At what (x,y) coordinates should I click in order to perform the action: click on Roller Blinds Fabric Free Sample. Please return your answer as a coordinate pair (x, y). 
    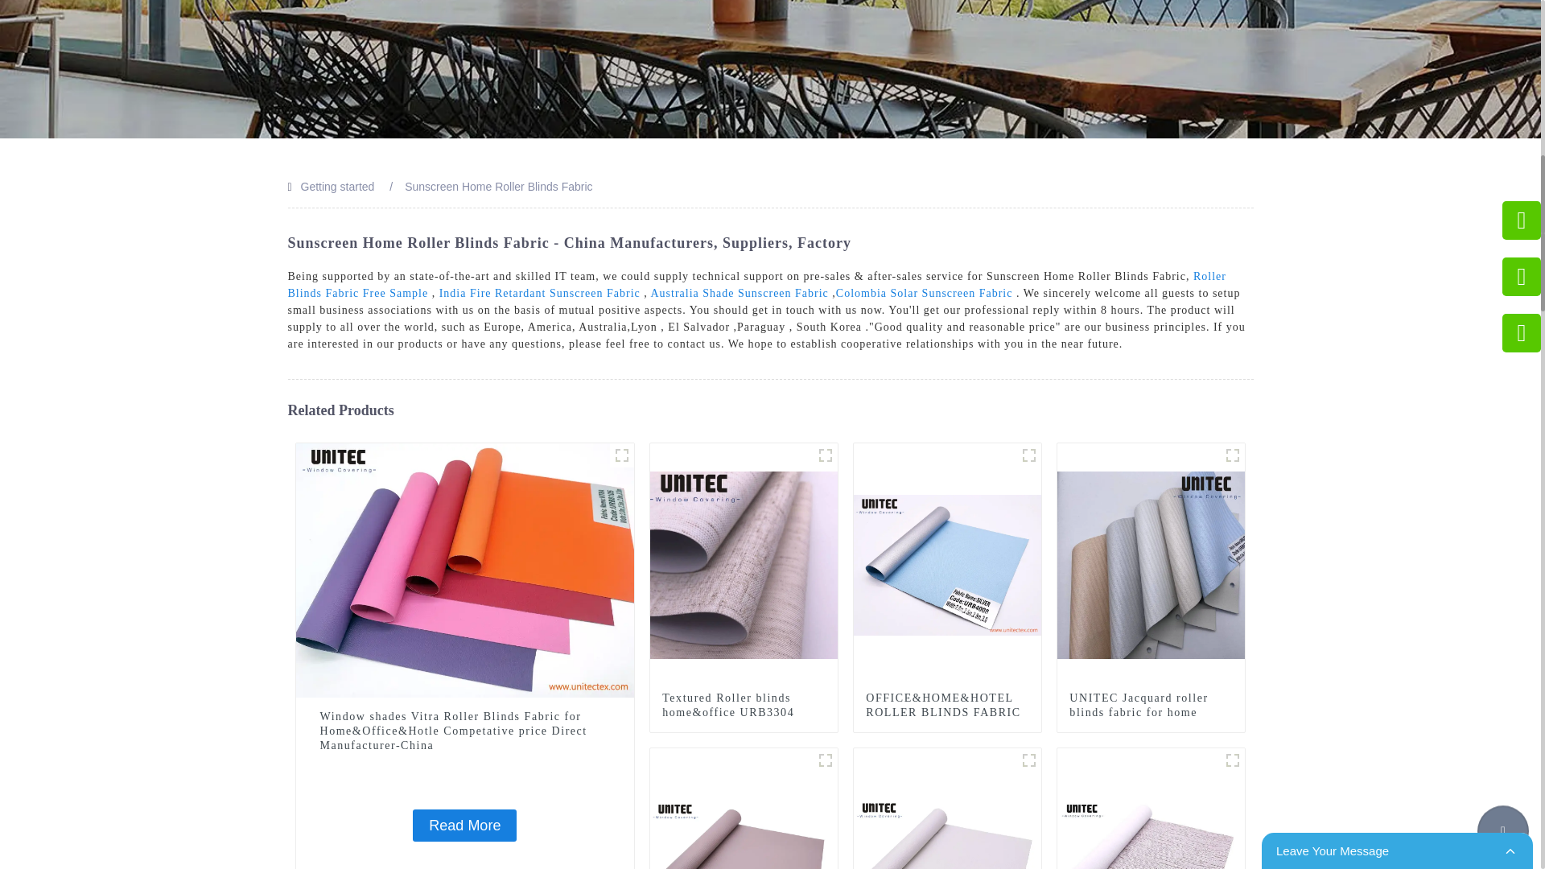
    Looking at the image, I should click on (756, 284).